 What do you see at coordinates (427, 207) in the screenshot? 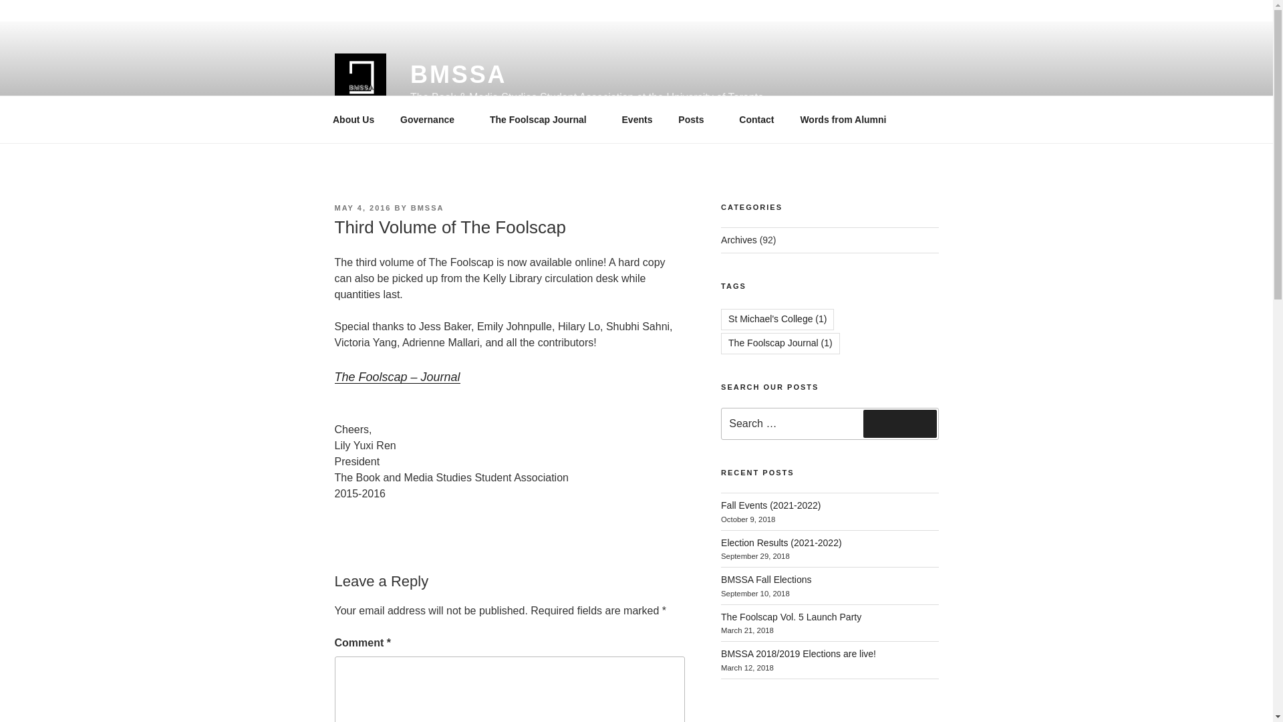
I see `BMSSA` at bounding box center [427, 207].